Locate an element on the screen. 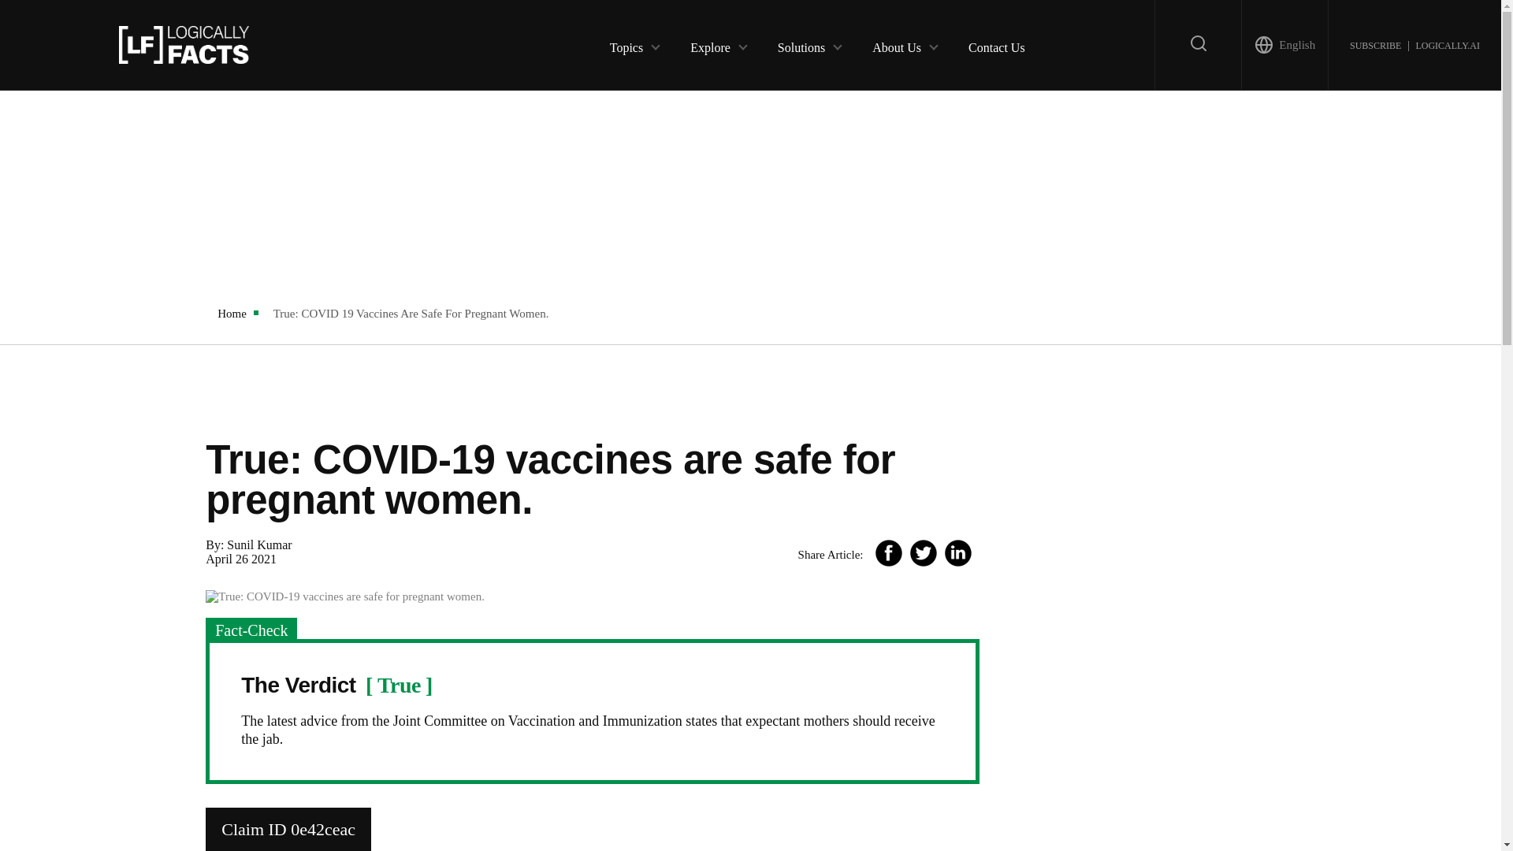 This screenshot has width=1513, height=851. Home is located at coordinates (232, 314).